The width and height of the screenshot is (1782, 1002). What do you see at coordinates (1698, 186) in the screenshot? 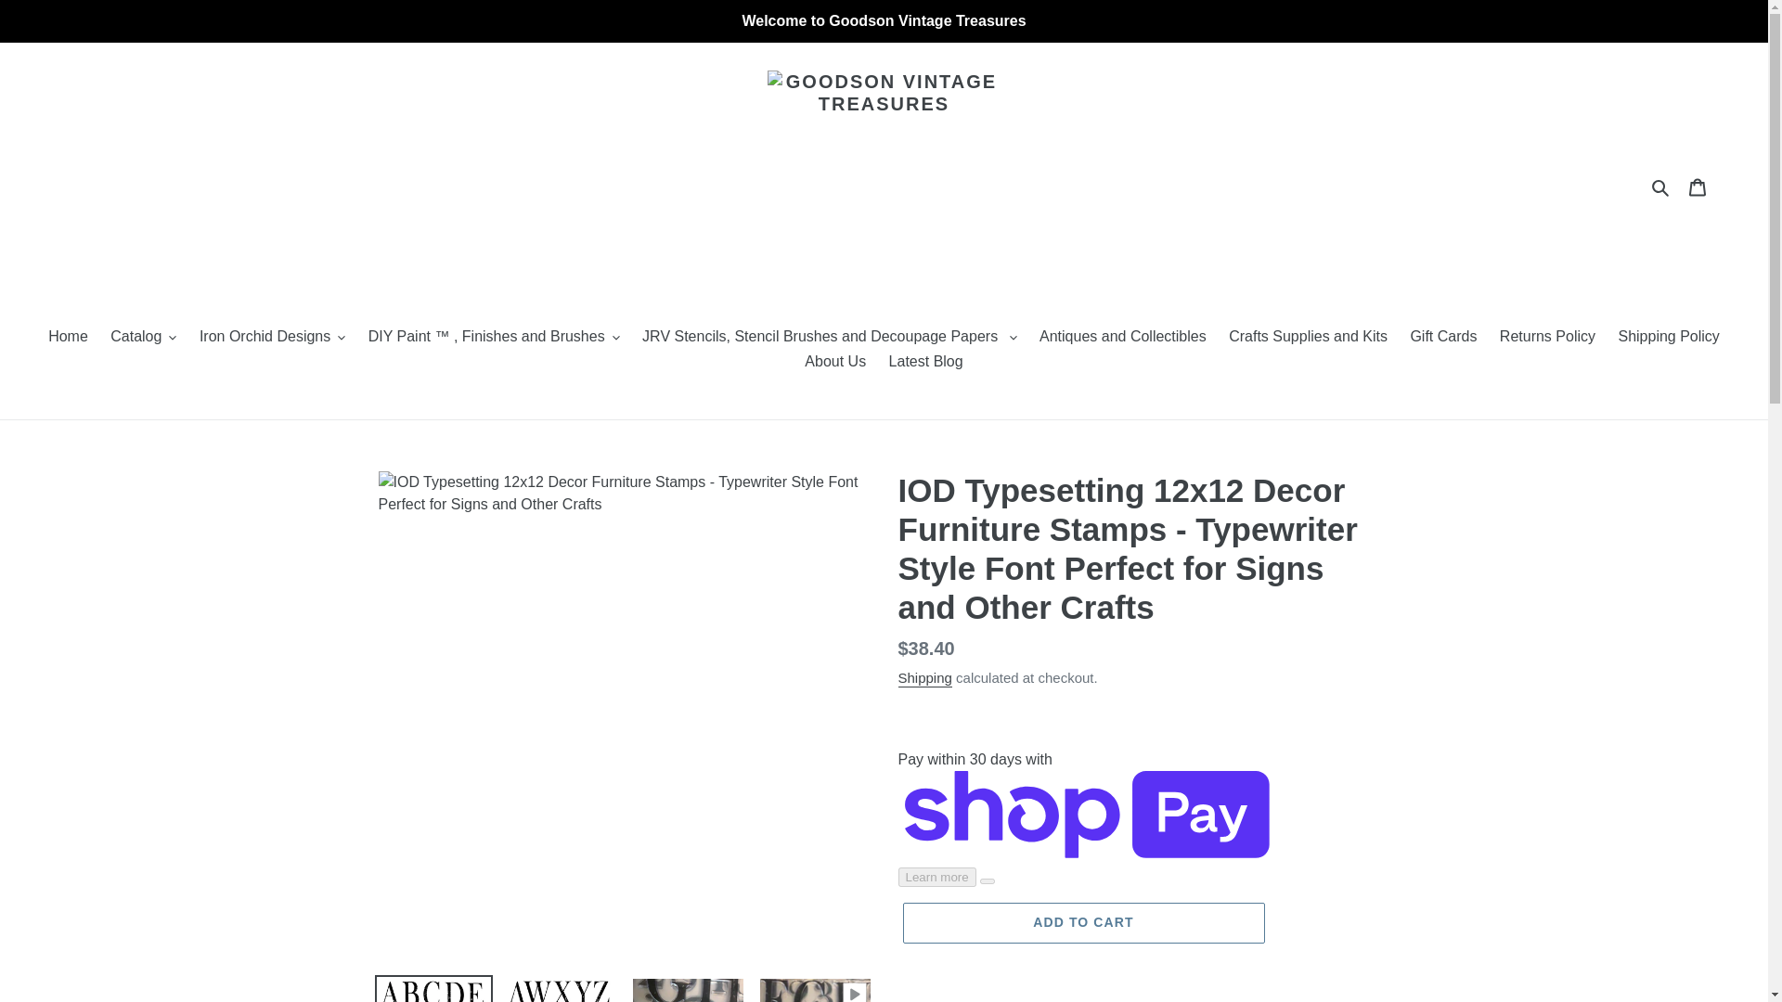
I see `Cart` at bounding box center [1698, 186].